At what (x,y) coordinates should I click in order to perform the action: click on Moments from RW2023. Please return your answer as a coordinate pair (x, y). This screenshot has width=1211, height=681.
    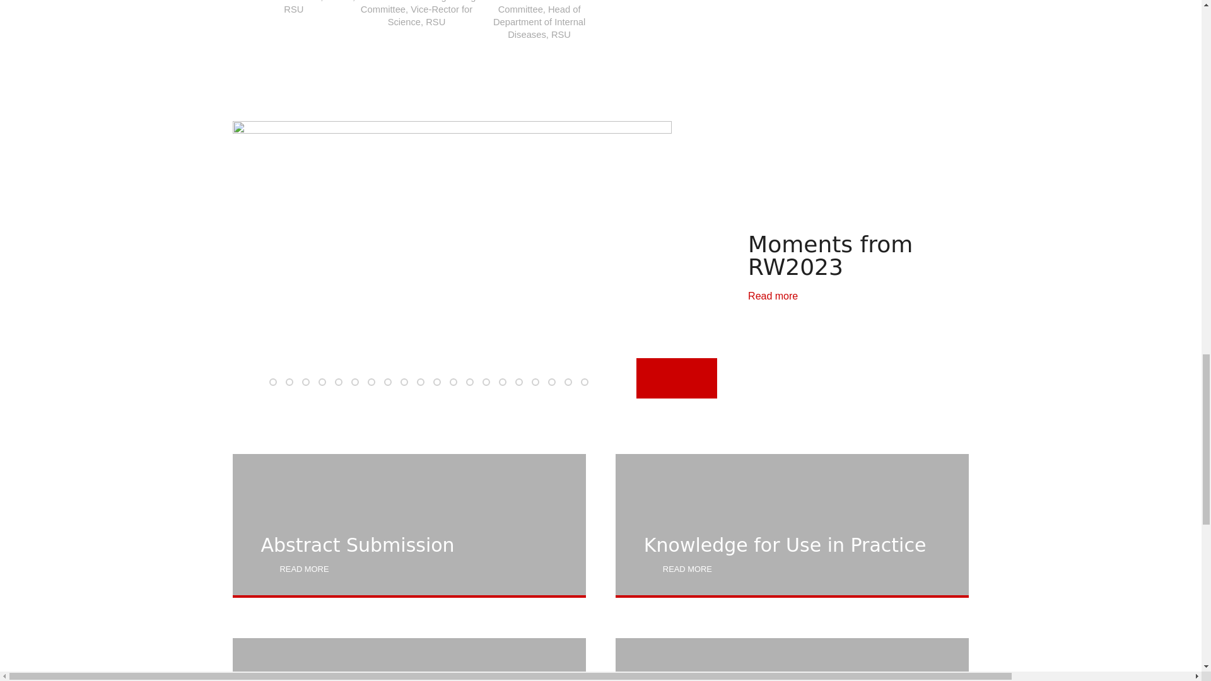
    Looking at the image, I should click on (773, 296).